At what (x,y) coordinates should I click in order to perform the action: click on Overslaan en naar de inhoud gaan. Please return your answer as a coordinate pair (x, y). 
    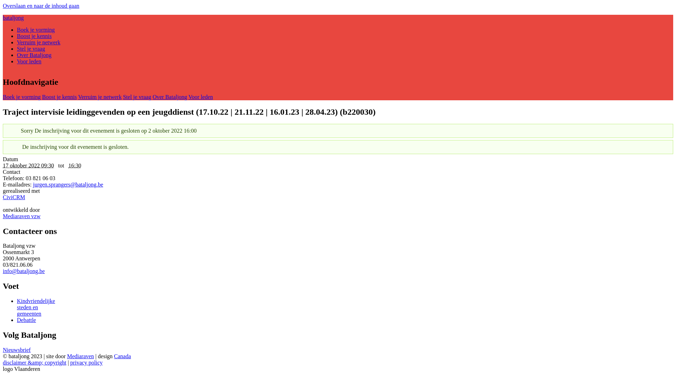
    Looking at the image, I should click on (41, 6).